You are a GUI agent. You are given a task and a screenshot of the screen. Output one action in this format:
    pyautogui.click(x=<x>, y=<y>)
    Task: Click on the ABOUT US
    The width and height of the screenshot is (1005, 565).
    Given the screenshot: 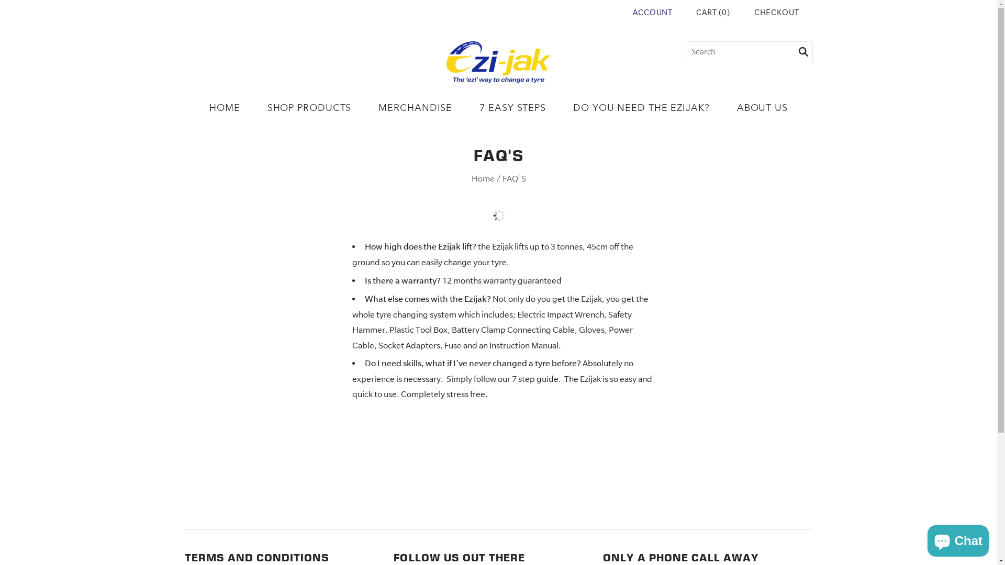 What is the action you would take?
    pyautogui.click(x=762, y=108)
    